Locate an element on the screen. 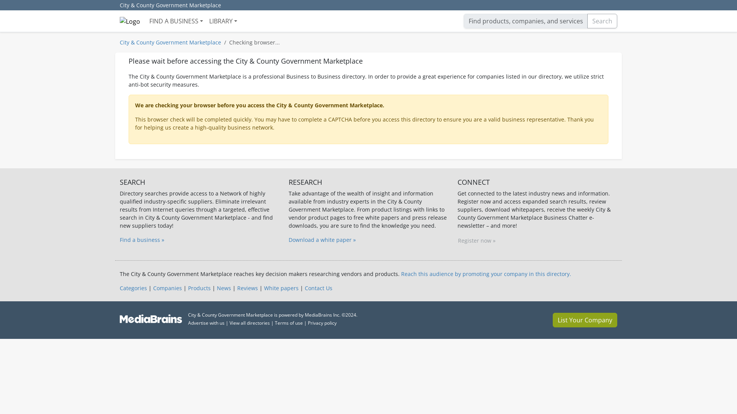 Image resolution: width=737 pixels, height=414 pixels. News is located at coordinates (224, 288).